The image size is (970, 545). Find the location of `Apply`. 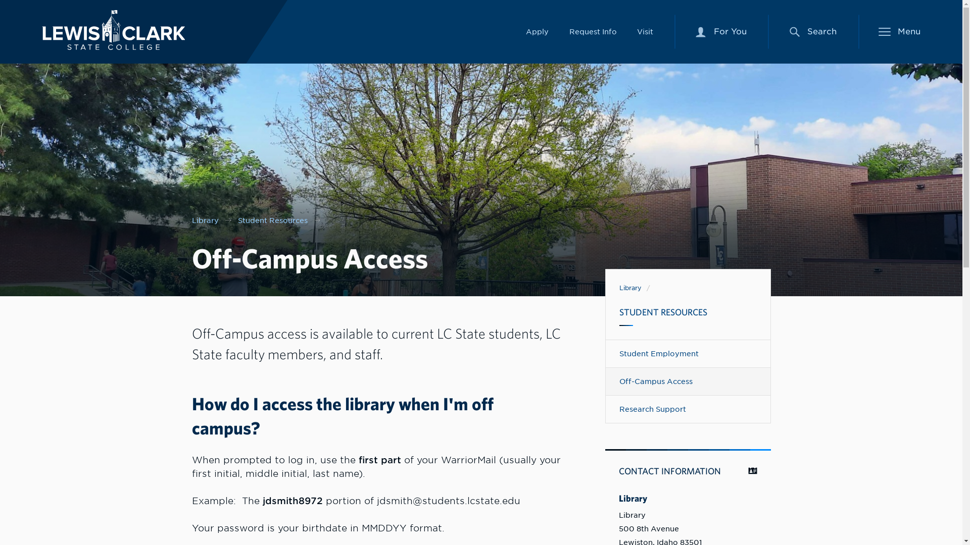

Apply is located at coordinates (537, 31).